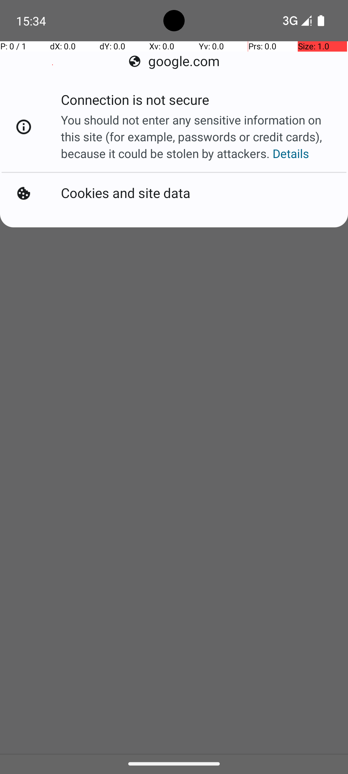 The image size is (348, 774). I want to click on You should not enter any sensitive information on this site (for example, passwords or credit cards), because it could be stolen by attackers. Details, so click(198, 137).